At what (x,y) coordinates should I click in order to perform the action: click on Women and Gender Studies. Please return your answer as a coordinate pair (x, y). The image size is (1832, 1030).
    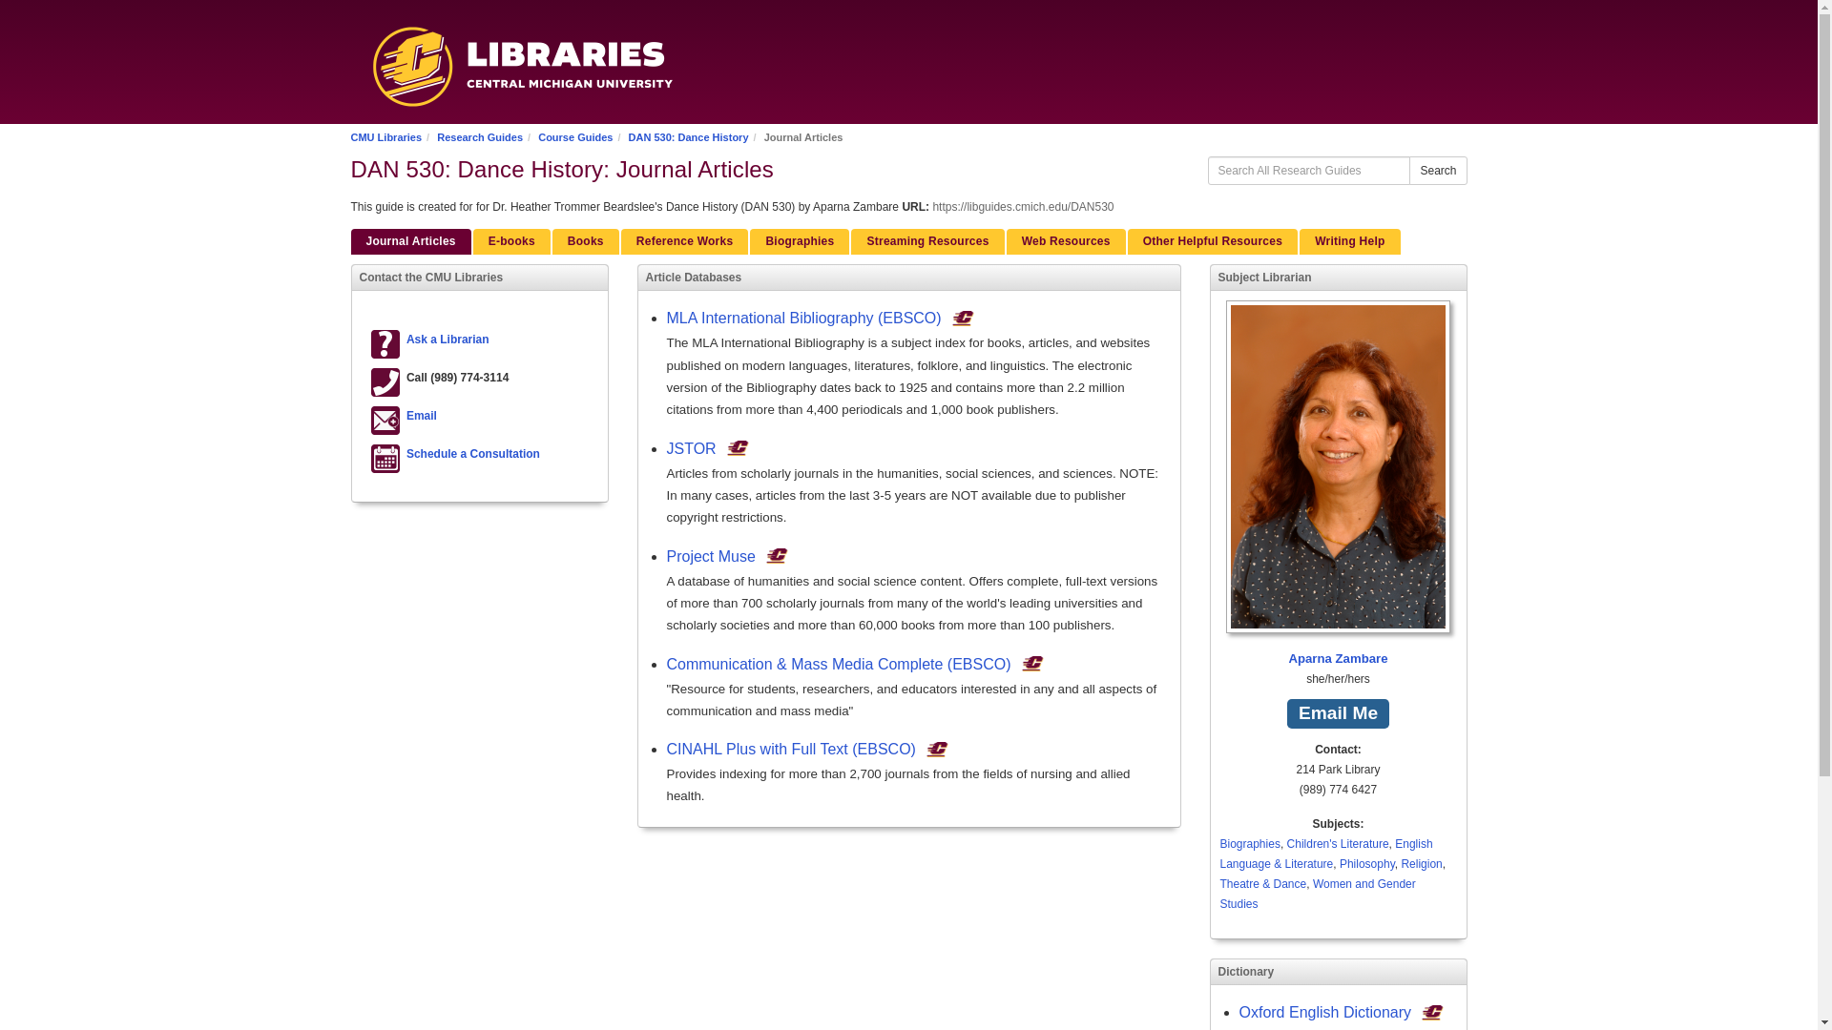
    Looking at the image, I should click on (1317, 894).